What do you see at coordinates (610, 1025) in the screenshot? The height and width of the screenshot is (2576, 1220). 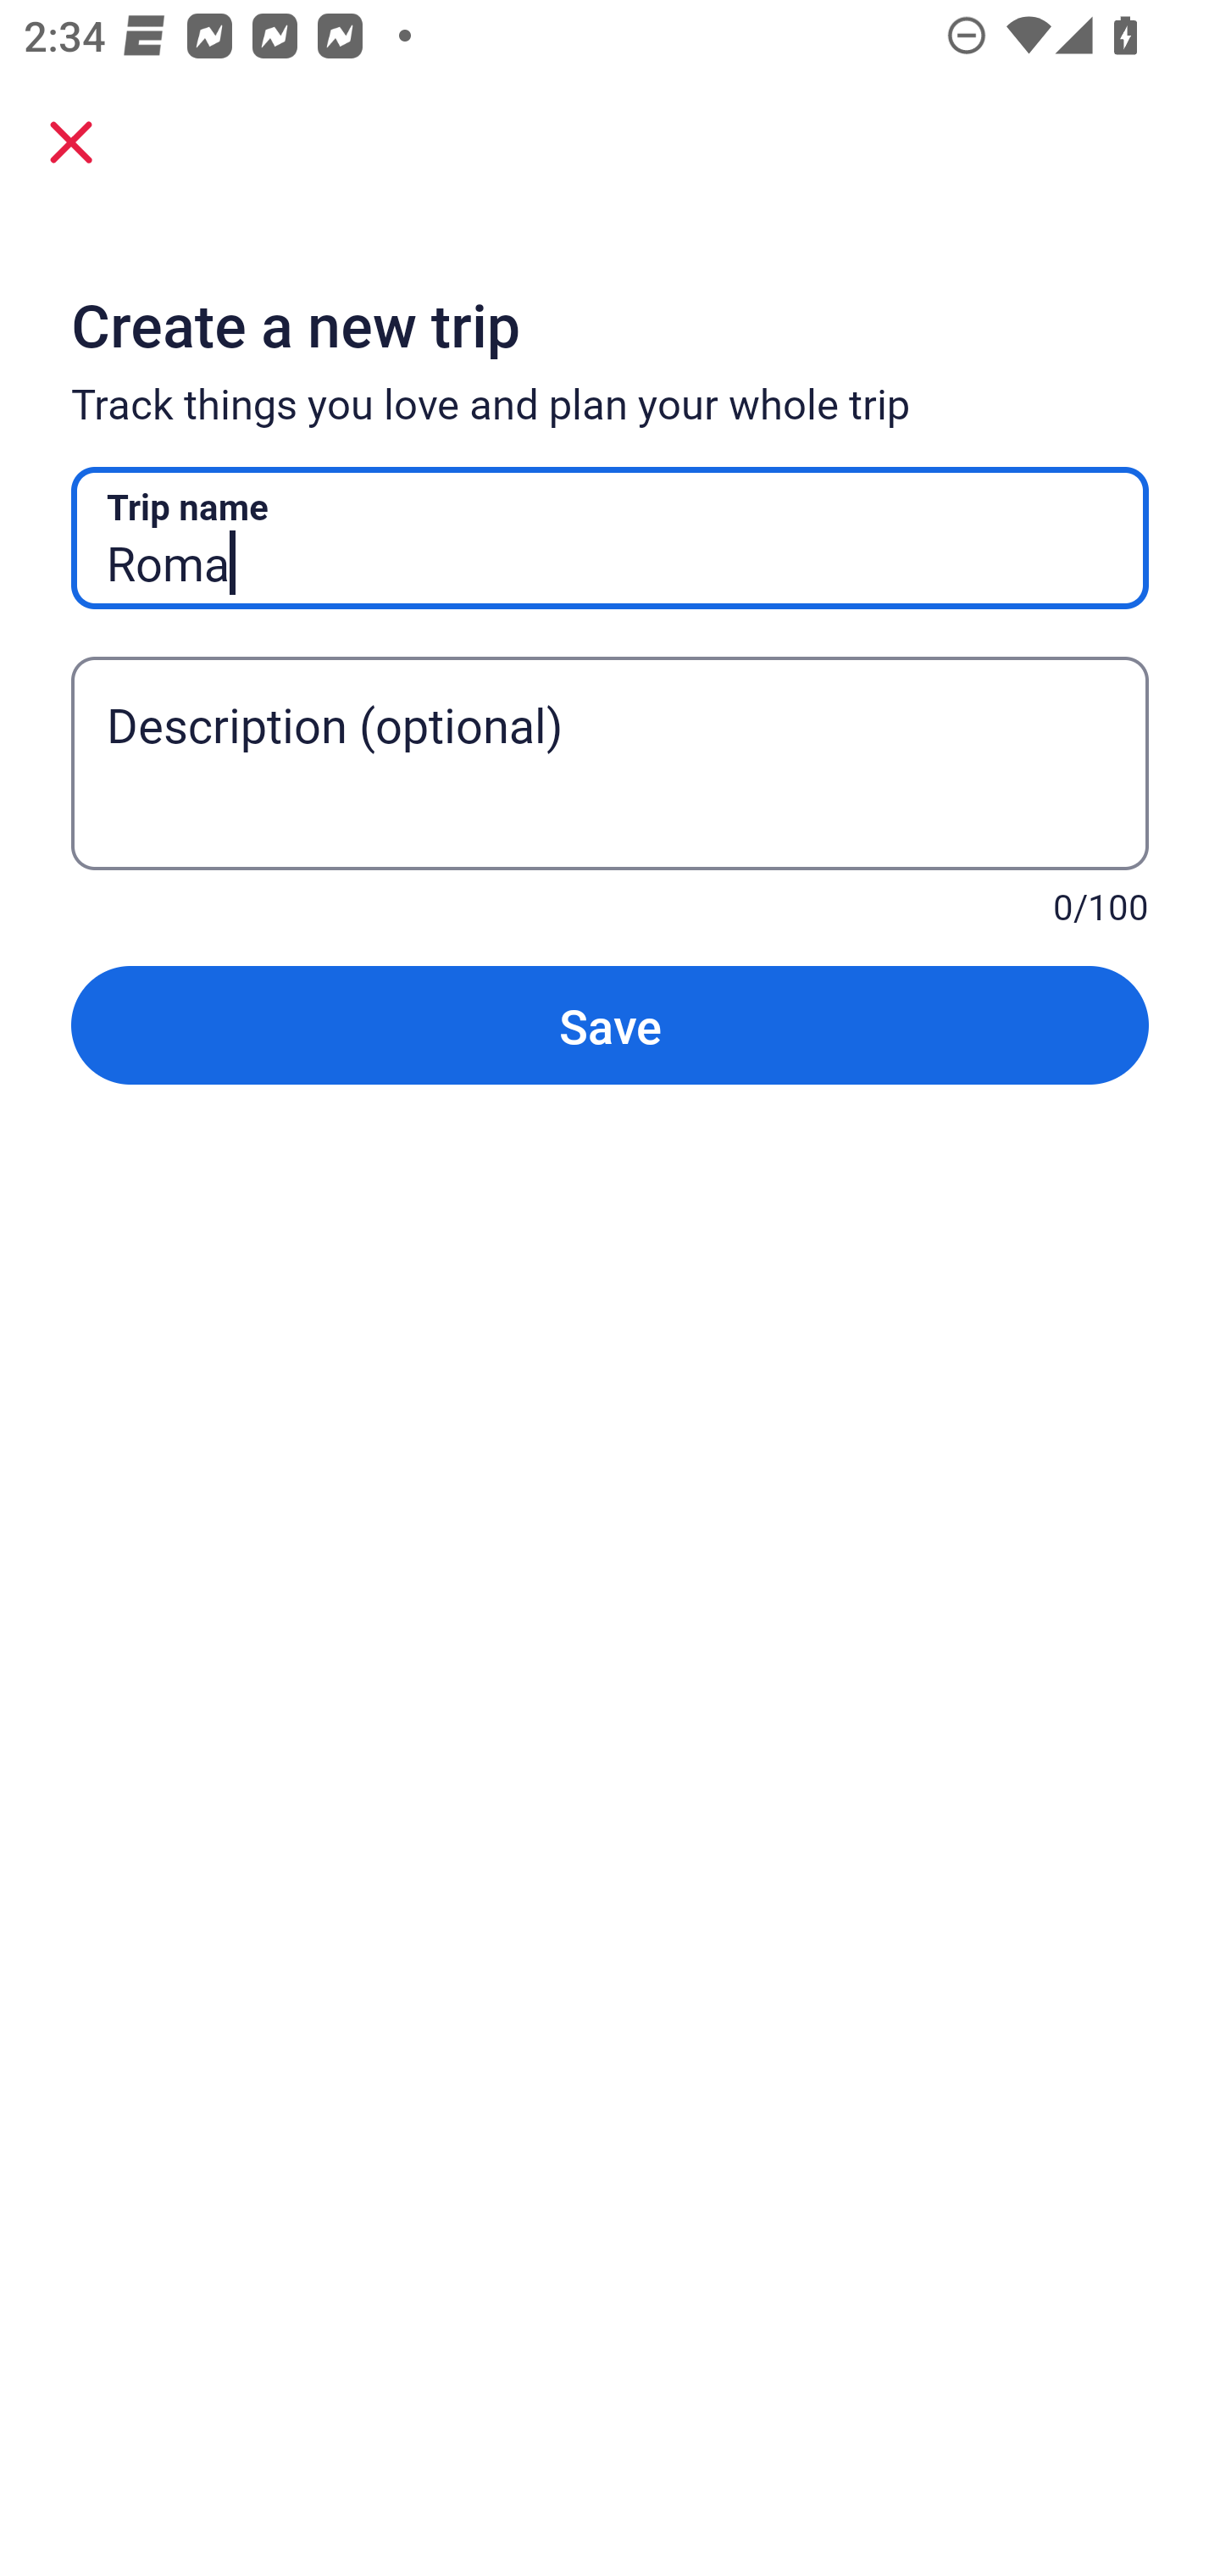 I see `Save Button Save` at bounding box center [610, 1025].